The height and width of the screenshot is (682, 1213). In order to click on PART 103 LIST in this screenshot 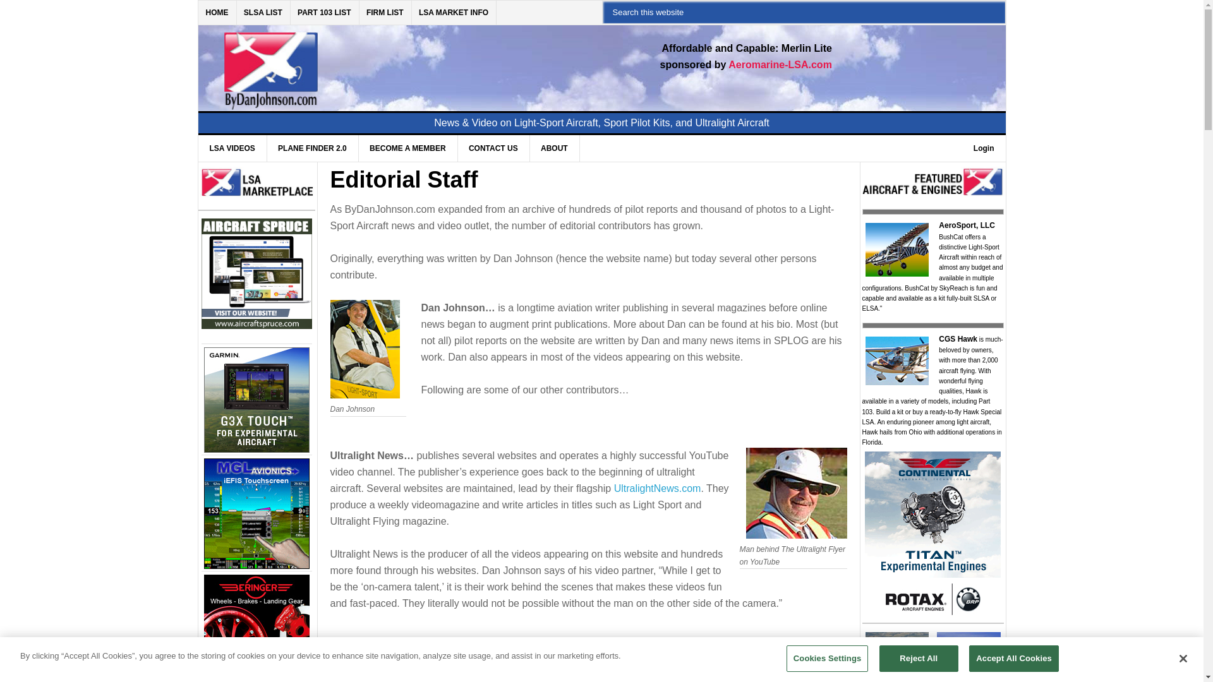, I will do `click(324, 13)`.